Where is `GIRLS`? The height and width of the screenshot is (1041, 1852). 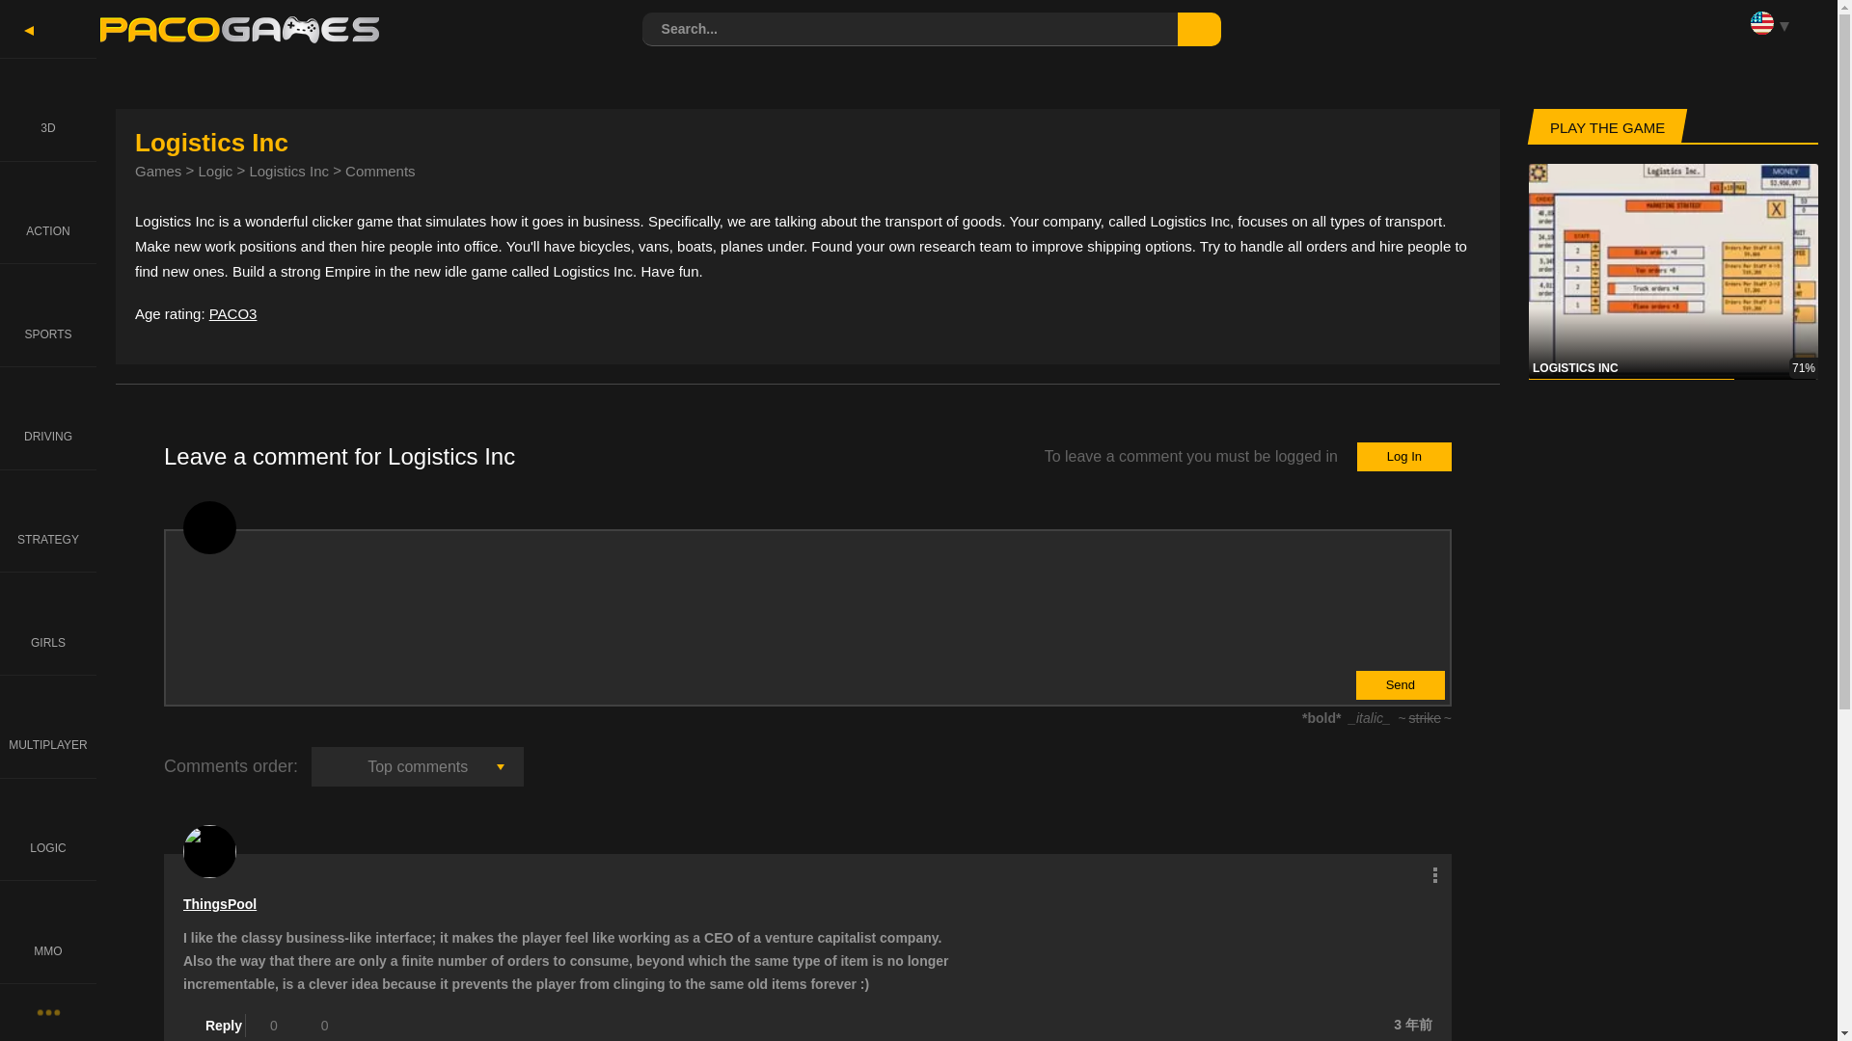 GIRLS is located at coordinates (48, 623).